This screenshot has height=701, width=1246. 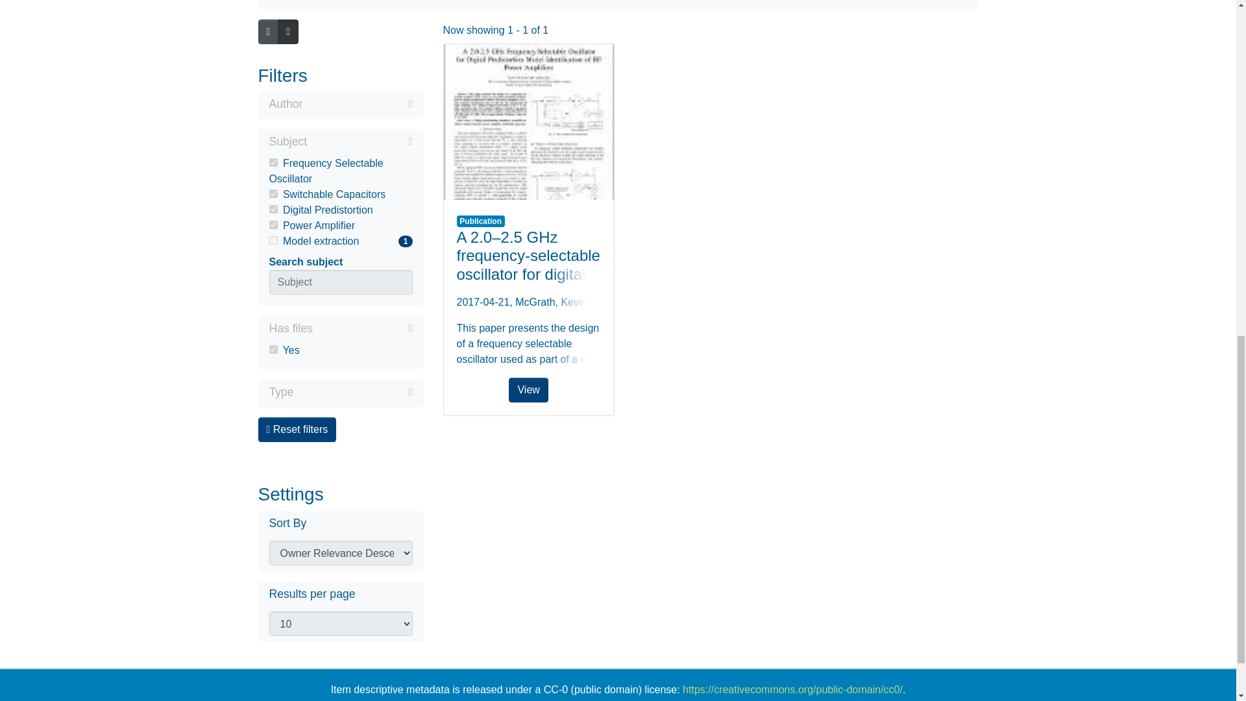 What do you see at coordinates (273, 240) in the screenshot?
I see `on` at bounding box center [273, 240].